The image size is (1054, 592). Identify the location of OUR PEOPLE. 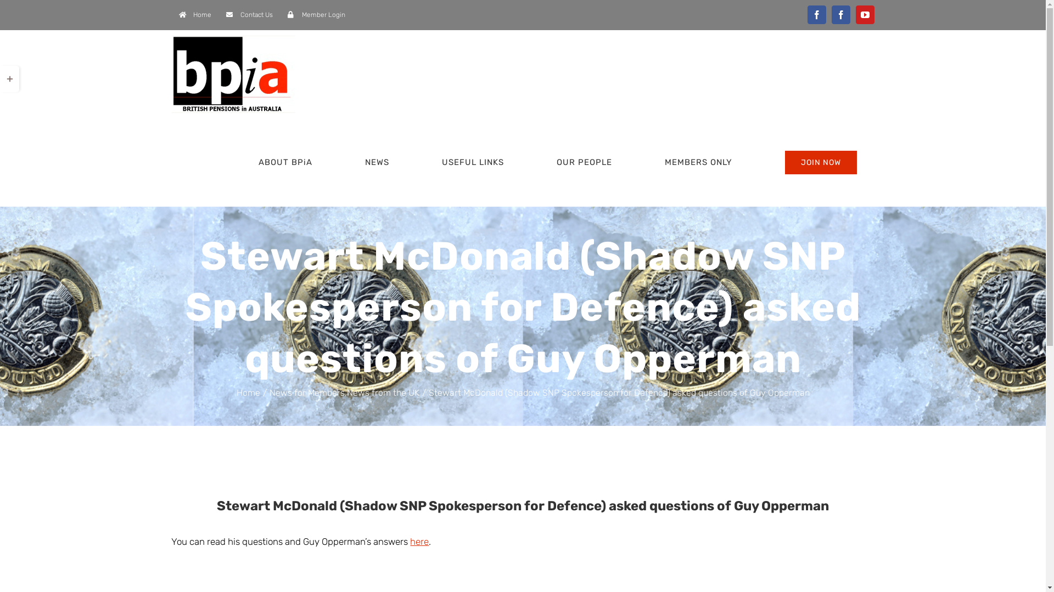
(584, 162).